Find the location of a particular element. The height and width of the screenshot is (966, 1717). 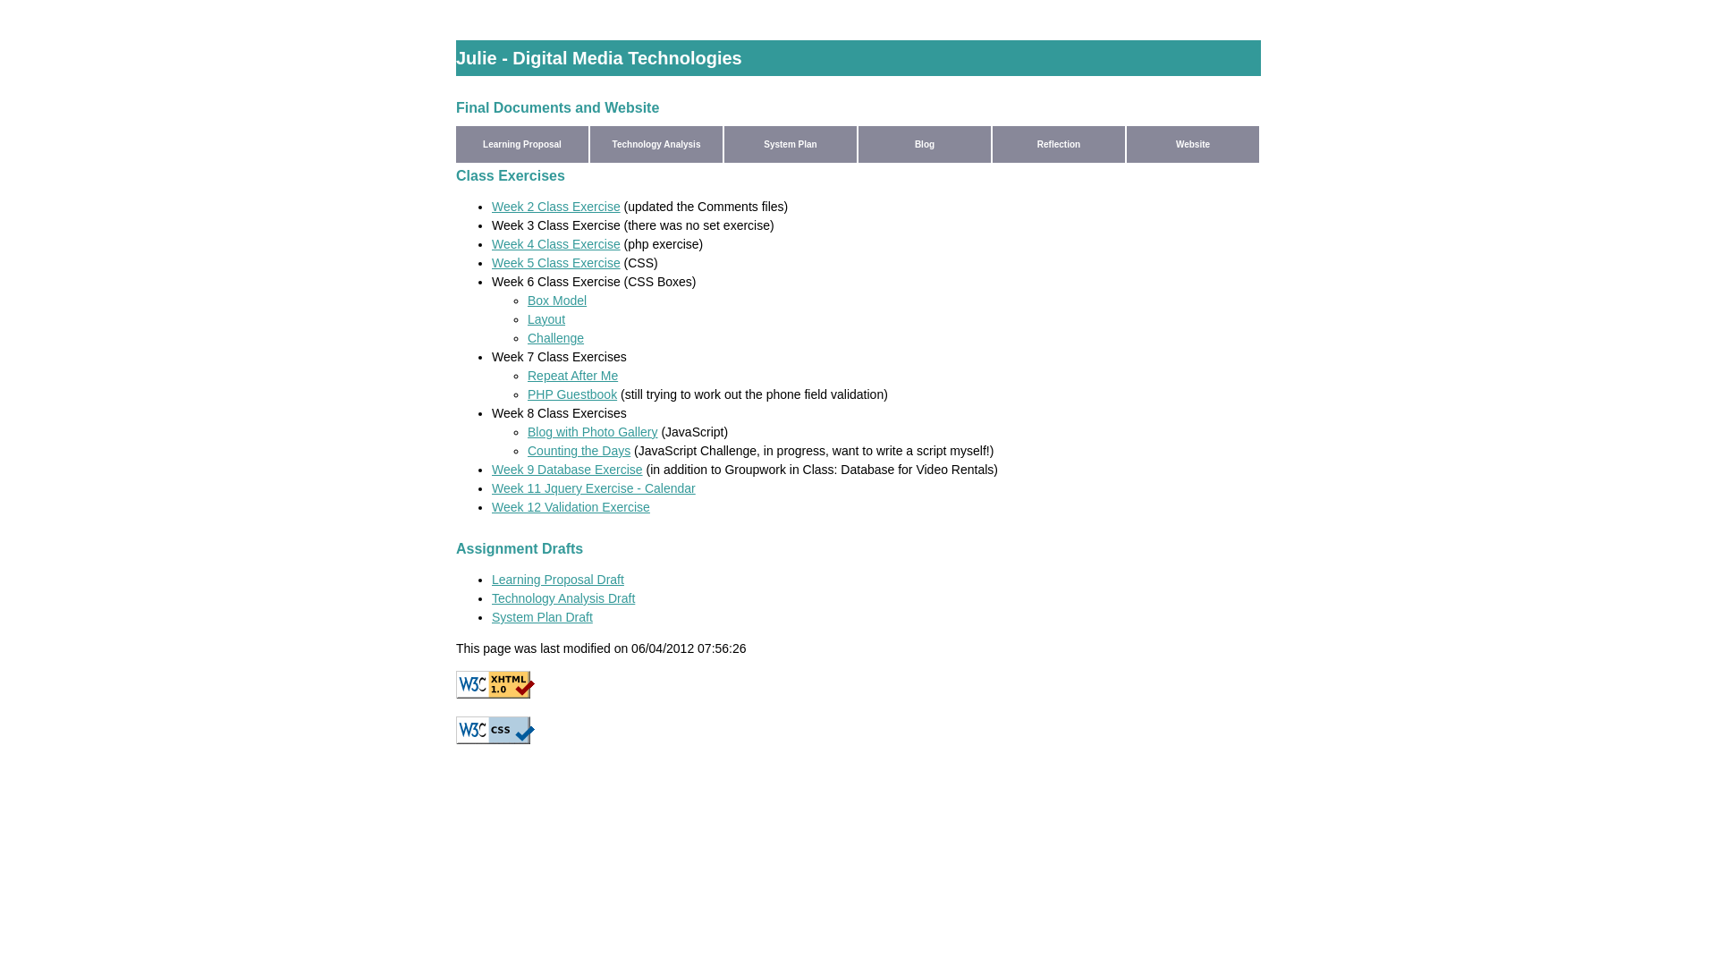

System Plan Draft is located at coordinates (542, 617).